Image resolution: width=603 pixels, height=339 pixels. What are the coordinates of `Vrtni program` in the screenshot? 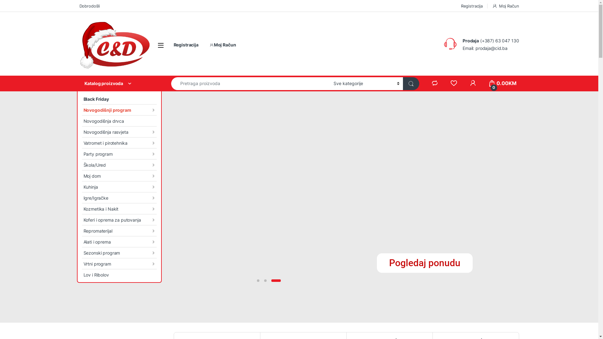 It's located at (119, 264).